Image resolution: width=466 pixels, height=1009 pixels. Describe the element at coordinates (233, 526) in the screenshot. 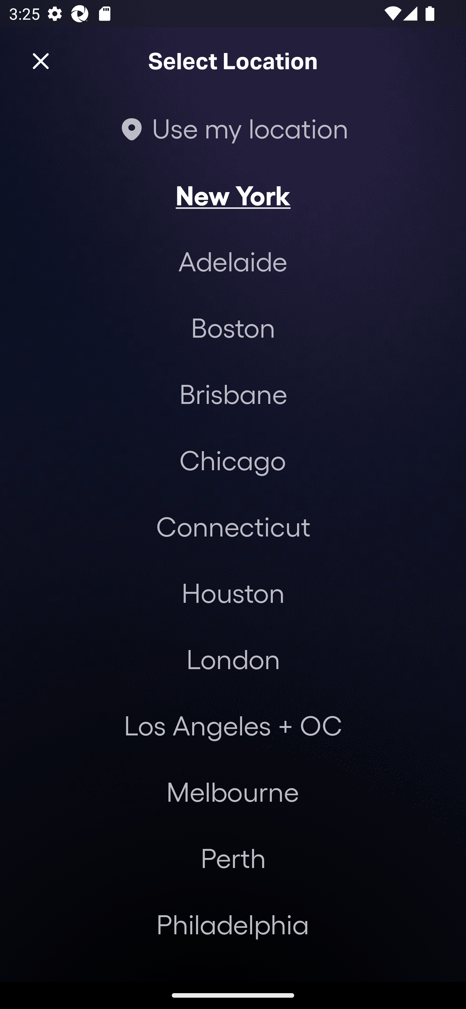

I see `Connecticut` at that location.